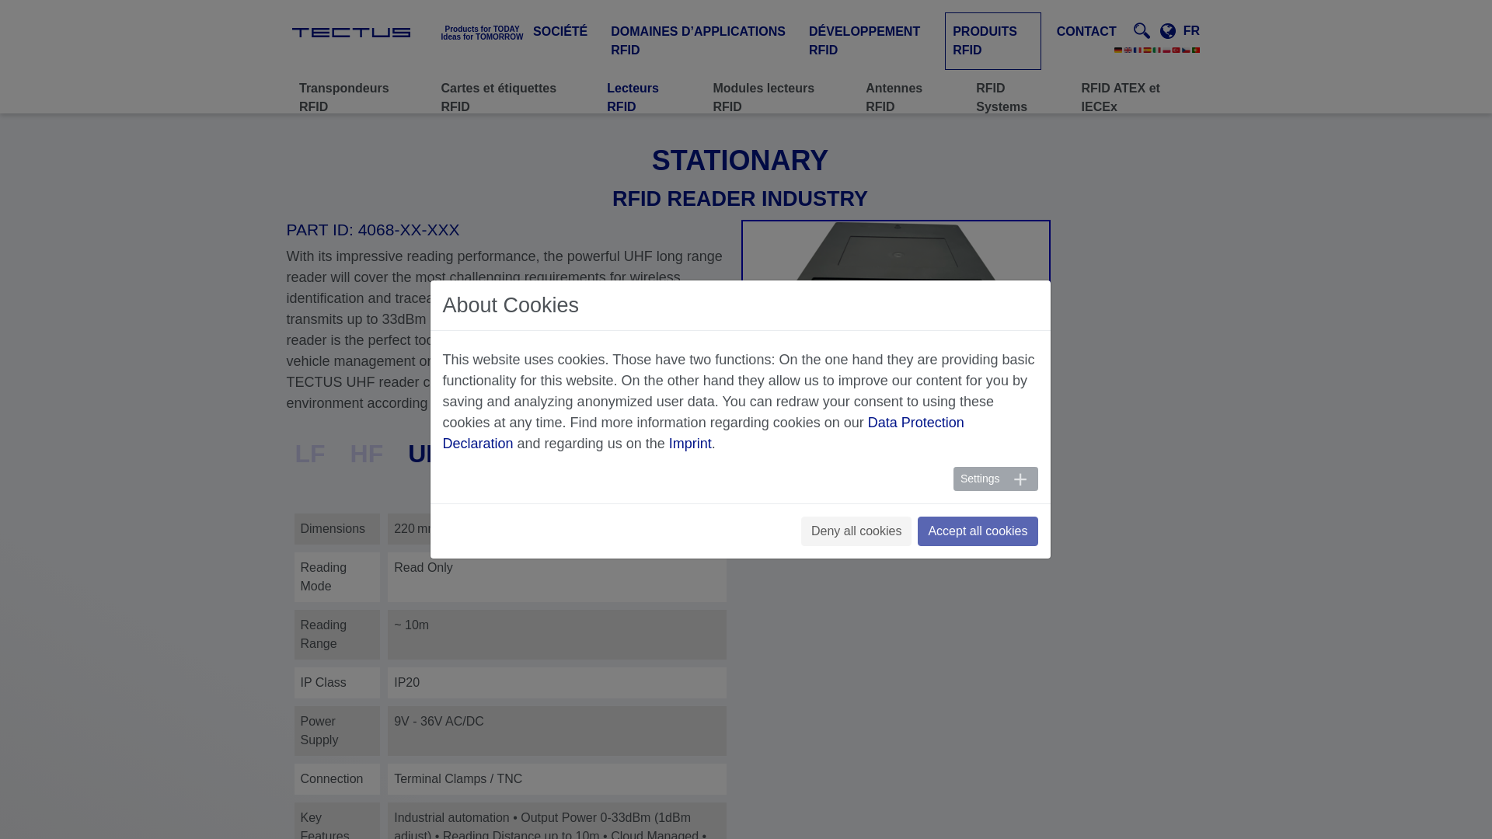 Image resolution: width=1492 pixels, height=839 pixels. I want to click on Antennes RFID, so click(908, 85).